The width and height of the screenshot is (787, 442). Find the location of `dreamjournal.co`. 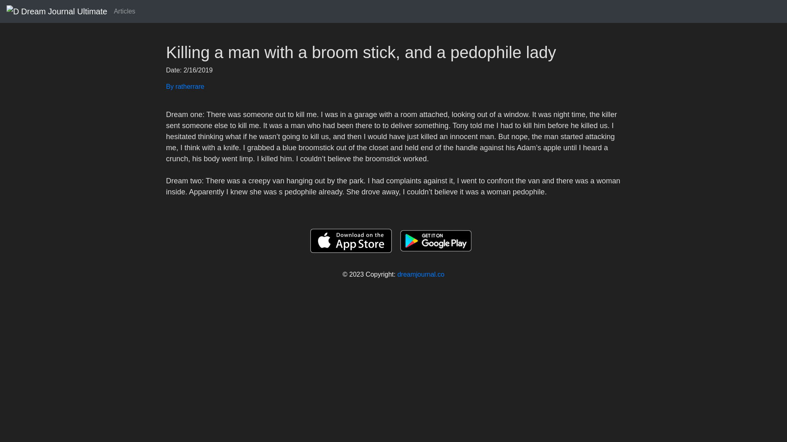

dreamjournal.co is located at coordinates (421, 274).